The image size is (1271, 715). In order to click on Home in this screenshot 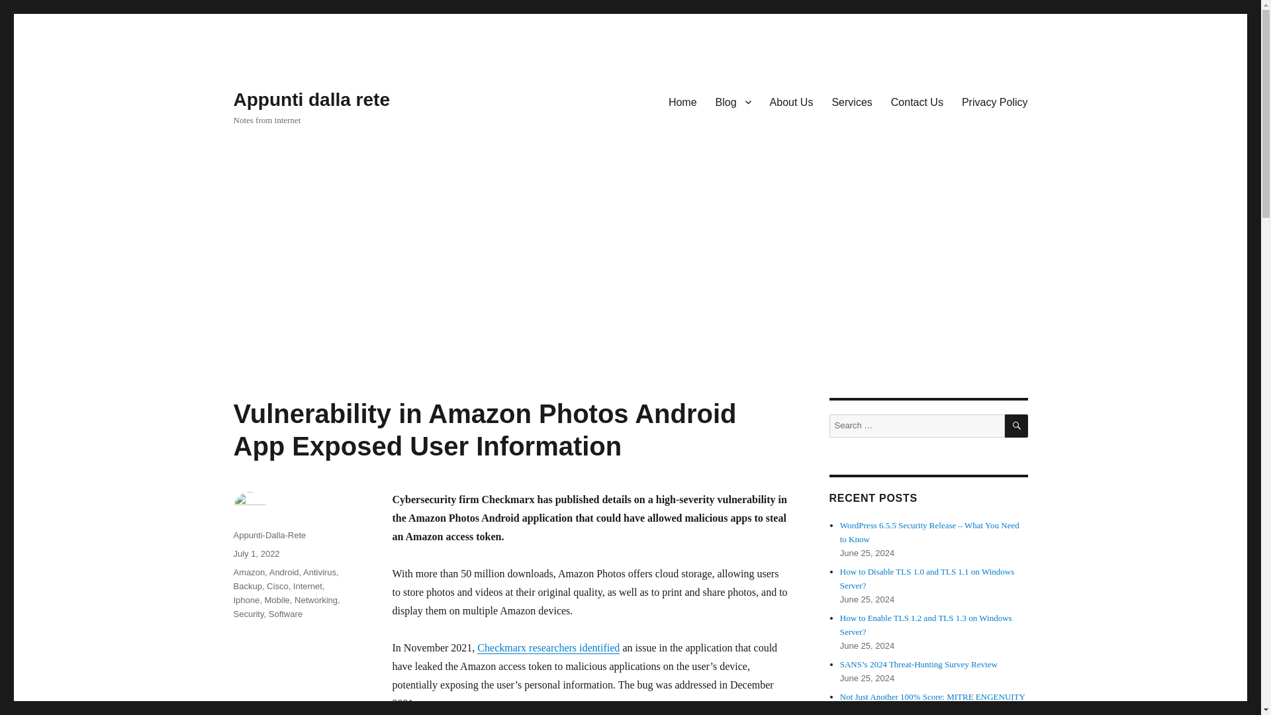, I will do `click(683, 101)`.